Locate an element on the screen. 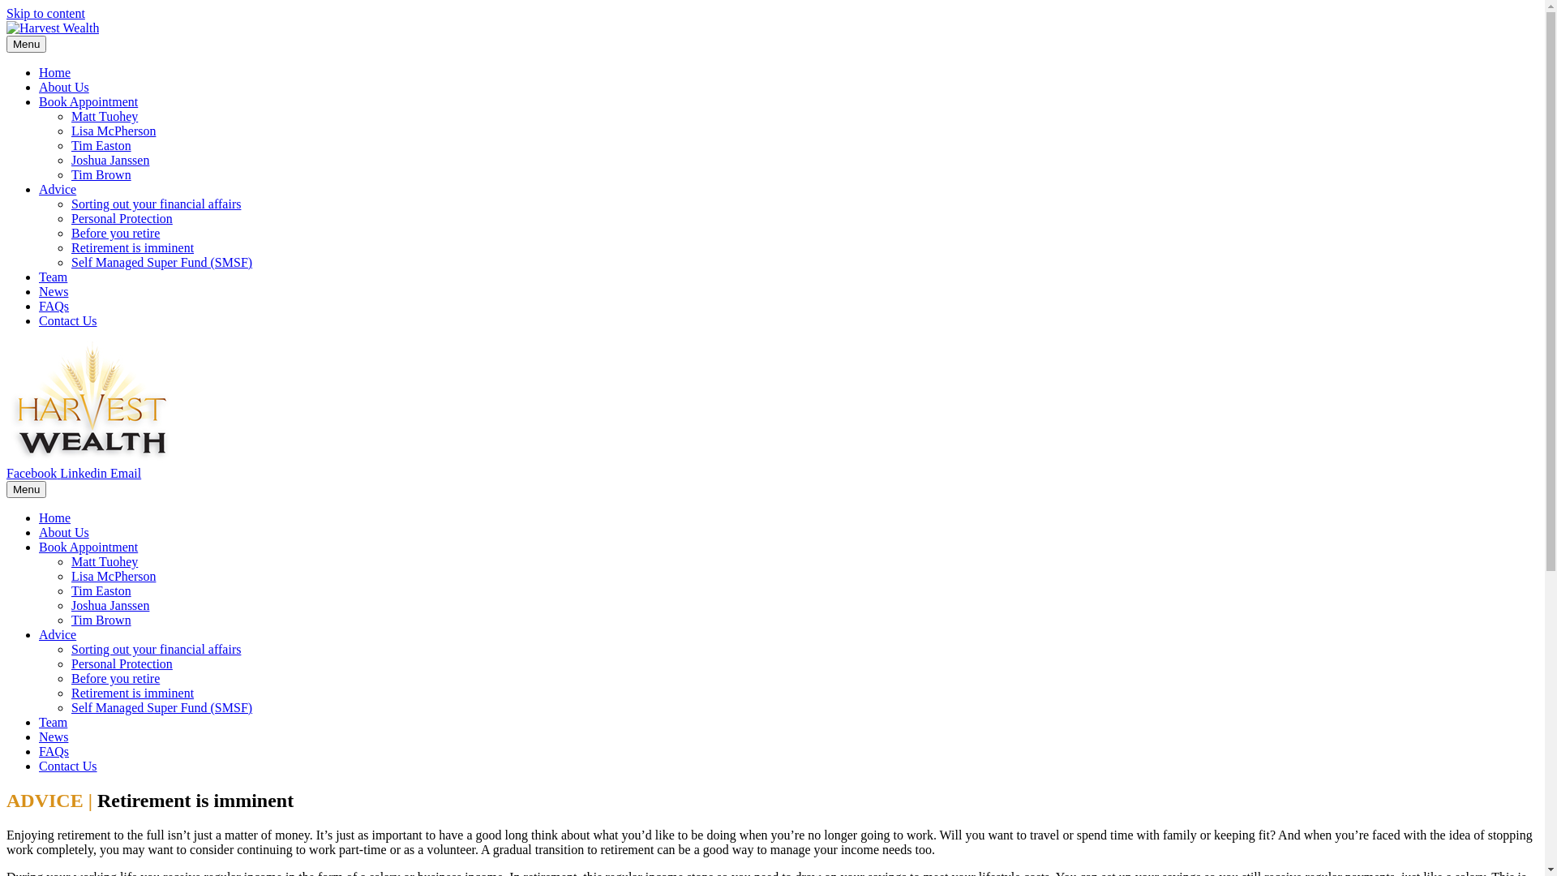  Skip to content is located at coordinates (45, 13).